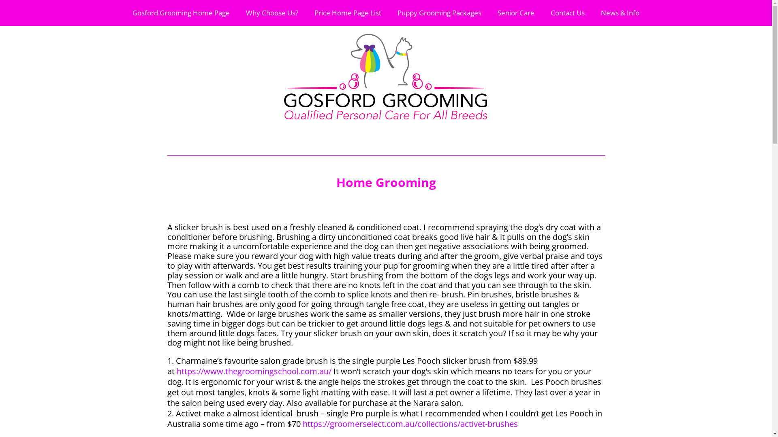  Describe the element at coordinates (439, 13) in the screenshot. I see `Puppy Grooming Packages` at that location.